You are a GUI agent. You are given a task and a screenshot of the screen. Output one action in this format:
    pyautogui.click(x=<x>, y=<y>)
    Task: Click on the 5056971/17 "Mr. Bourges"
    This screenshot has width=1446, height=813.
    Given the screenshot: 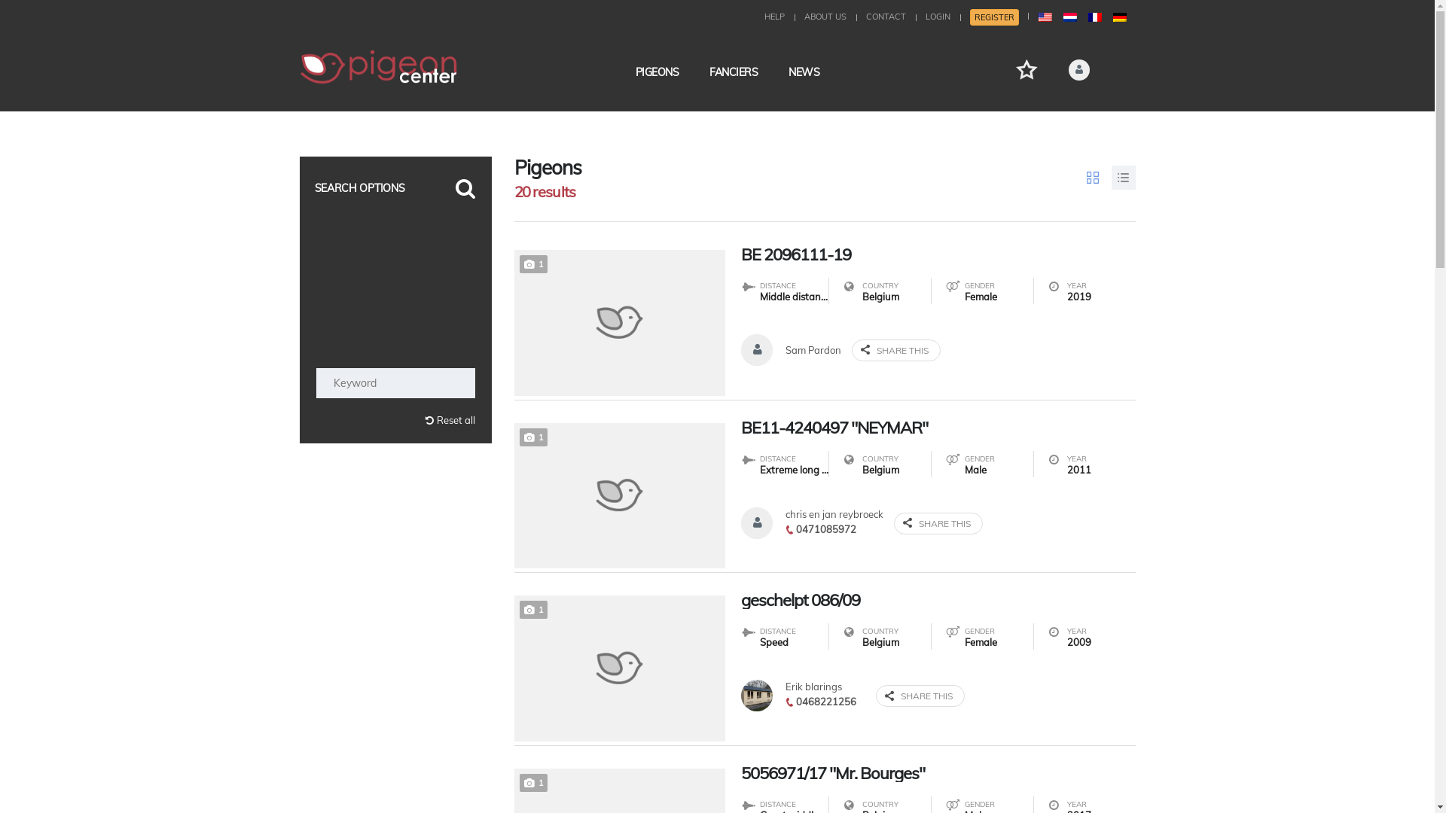 What is the action you would take?
    pyautogui.click(x=938, y=773)
    